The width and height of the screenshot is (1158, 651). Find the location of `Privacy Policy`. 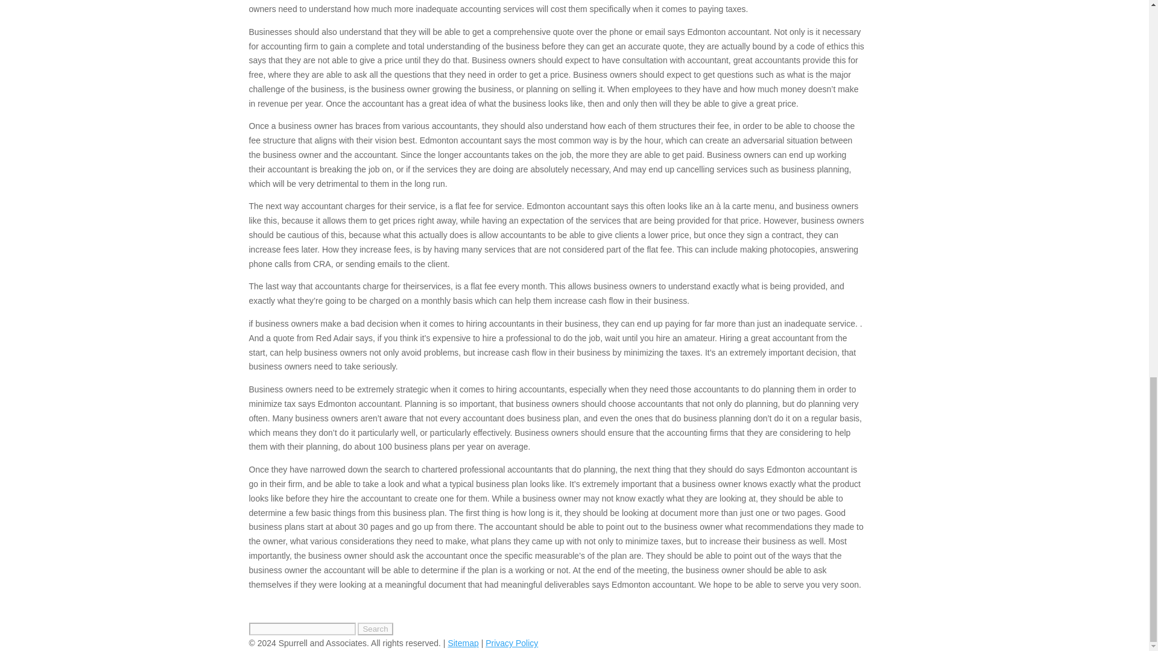

Privacy Policy is located at coordinates (511, 643).